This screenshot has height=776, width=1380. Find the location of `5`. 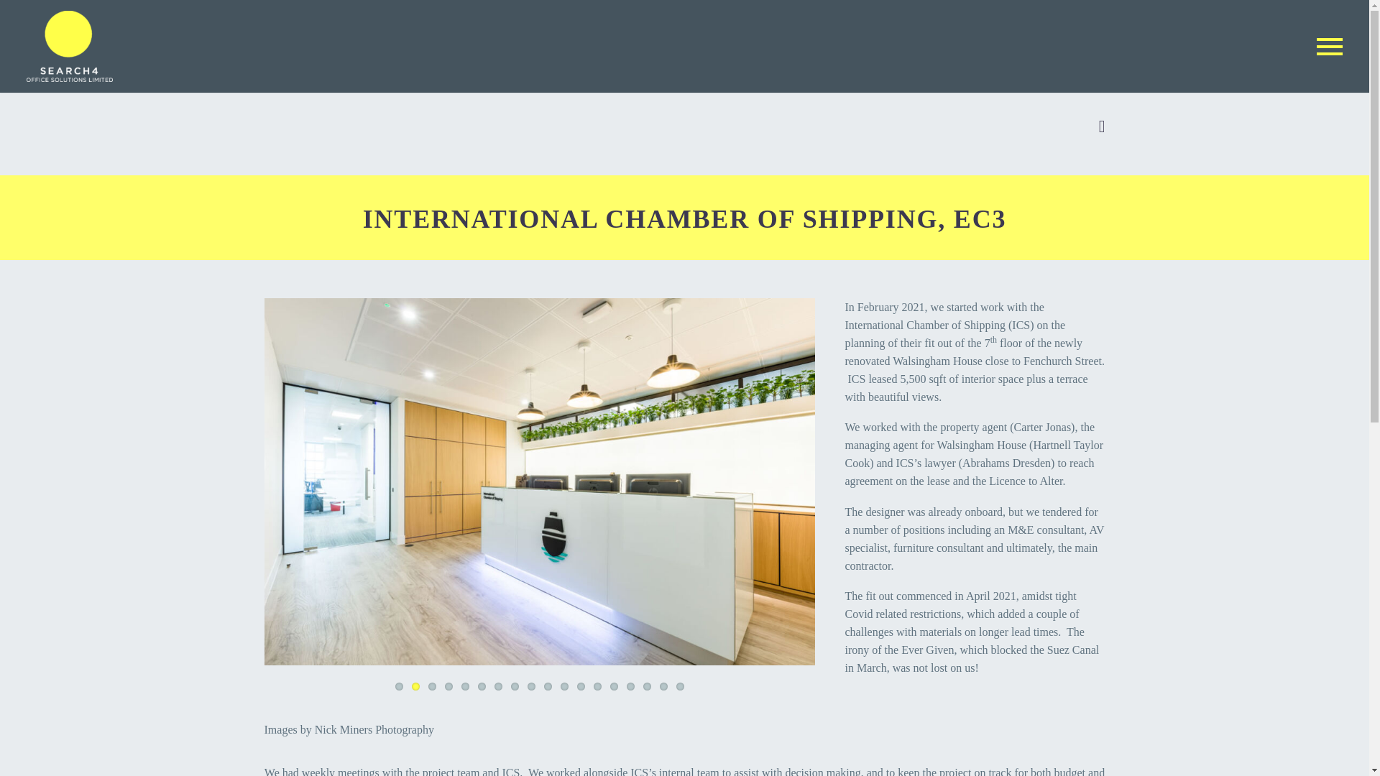

5 is located at coordinates (464, 687).